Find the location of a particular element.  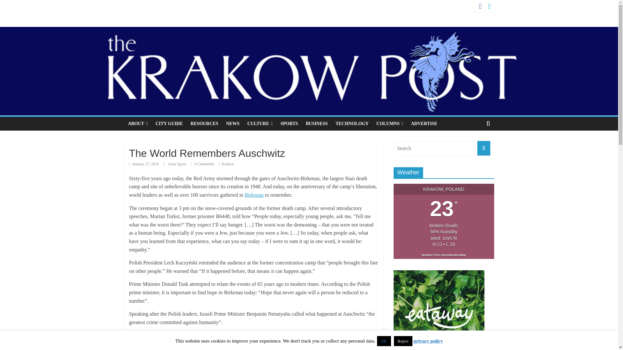

Anna Spysz is located at coordinates (177, 164).